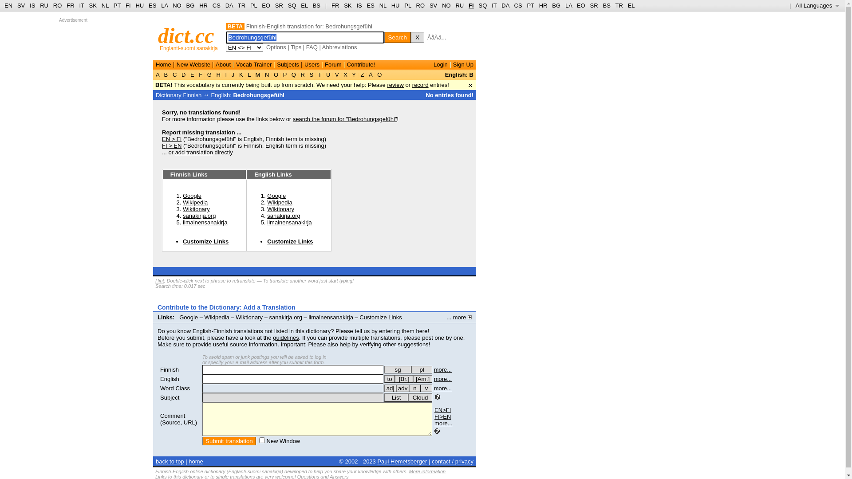  Describe the element at coordinates (229, 5) in the screenshot. I see `DA` at that location.